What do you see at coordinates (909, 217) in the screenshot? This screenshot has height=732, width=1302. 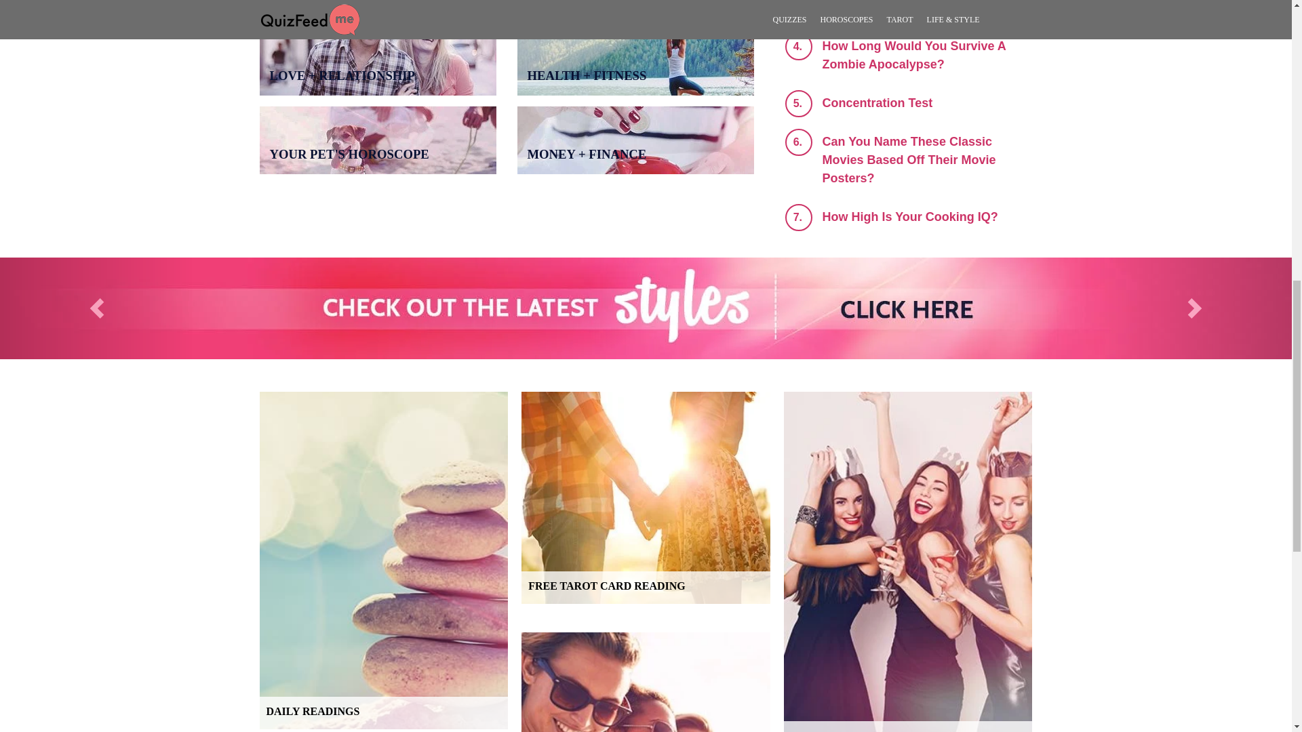 I see `Previous` at bounding box center [909, 217].